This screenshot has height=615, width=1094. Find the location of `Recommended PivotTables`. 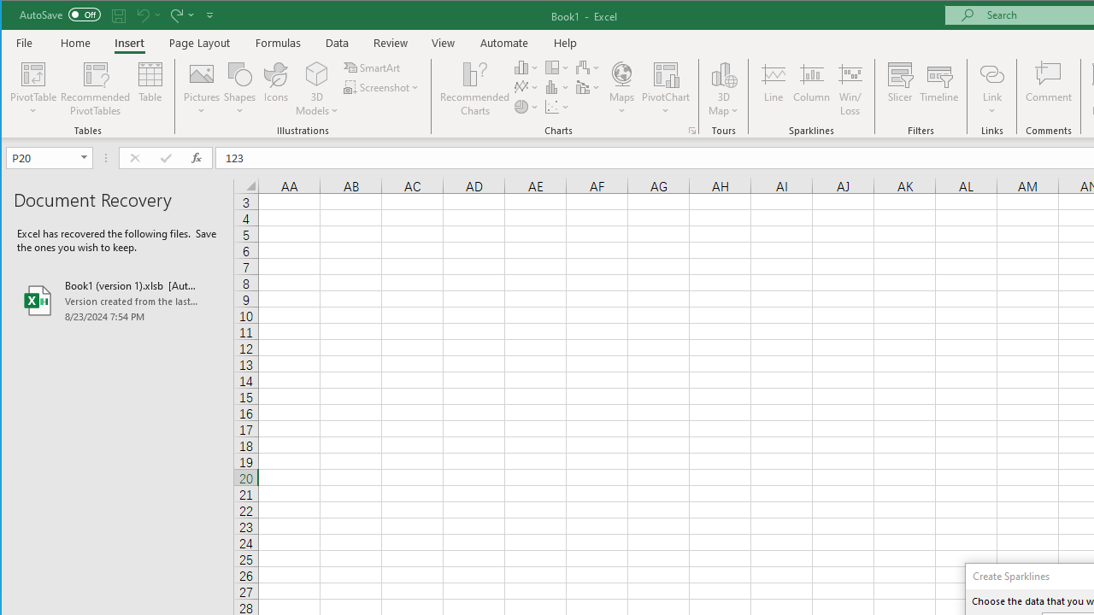

Recommended PivotTables is located at coordinates (96, 89).